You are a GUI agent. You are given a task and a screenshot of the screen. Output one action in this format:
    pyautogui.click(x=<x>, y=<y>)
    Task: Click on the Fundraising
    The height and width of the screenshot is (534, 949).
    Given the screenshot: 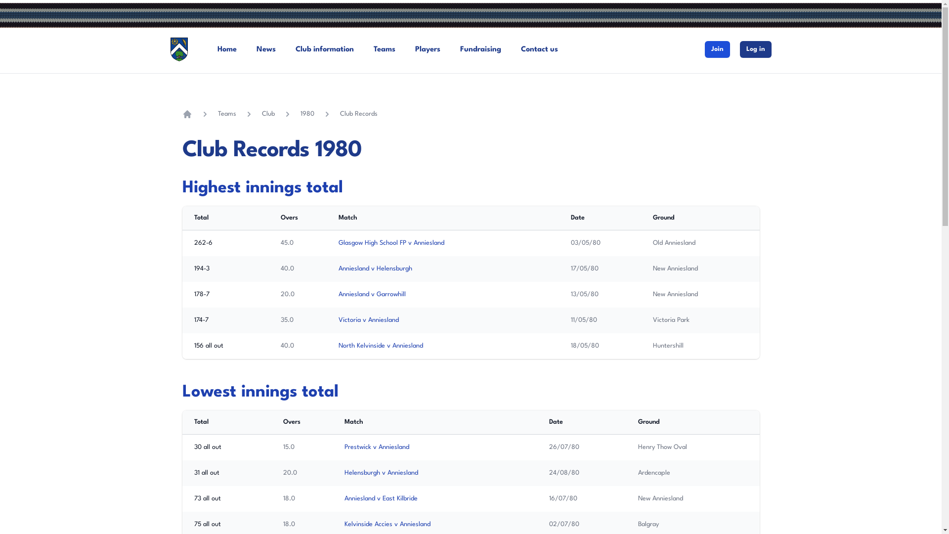 What is the action you would take?
    pyautogui.click(x=480, y=49)
    